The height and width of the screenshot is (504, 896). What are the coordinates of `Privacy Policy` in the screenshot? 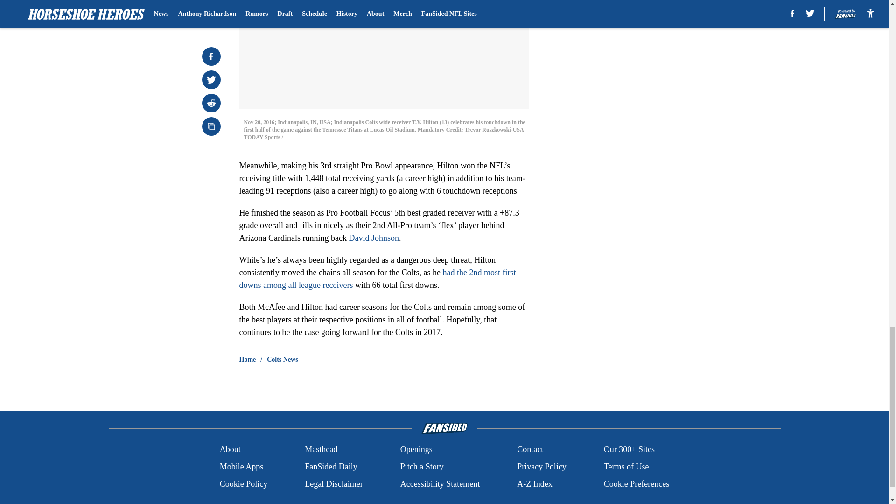 It's located at (541, 467).